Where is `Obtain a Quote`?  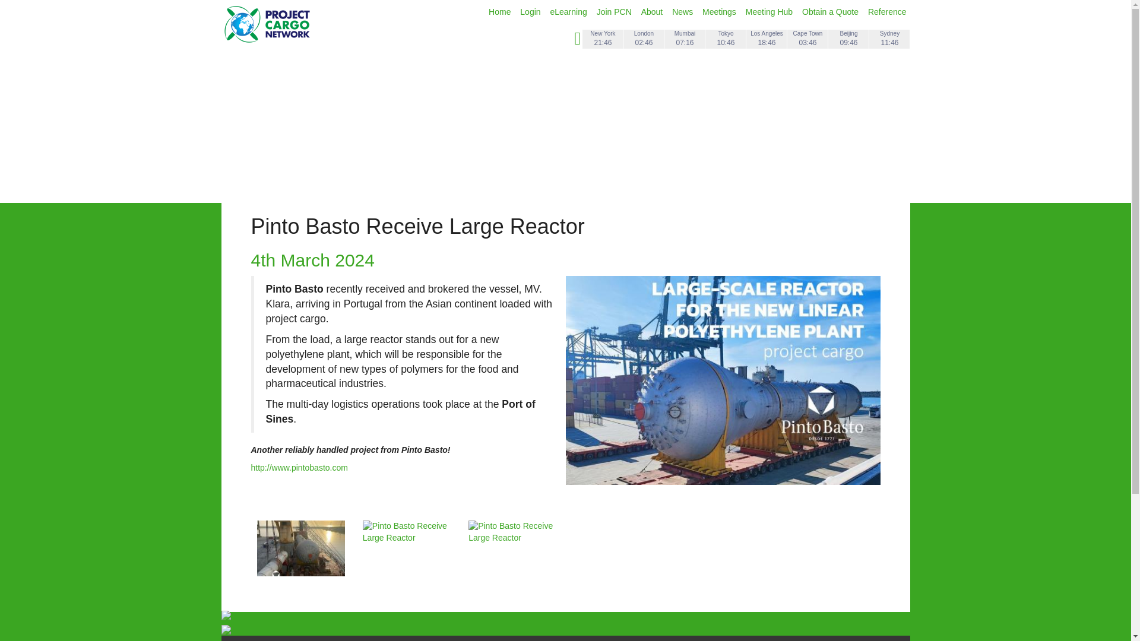
Obtain a Quote is located at coordinates (831, 12).